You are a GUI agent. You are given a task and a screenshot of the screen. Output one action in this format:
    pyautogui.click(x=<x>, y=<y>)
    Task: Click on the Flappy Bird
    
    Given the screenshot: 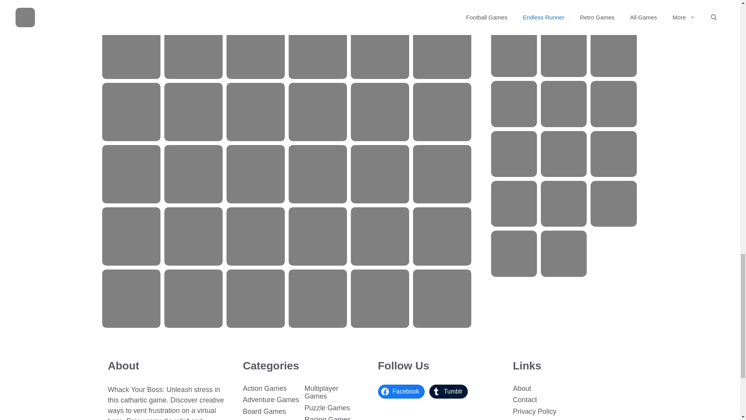 What is the action you would take?
    pyautogui.click(x=131, y=112)
    